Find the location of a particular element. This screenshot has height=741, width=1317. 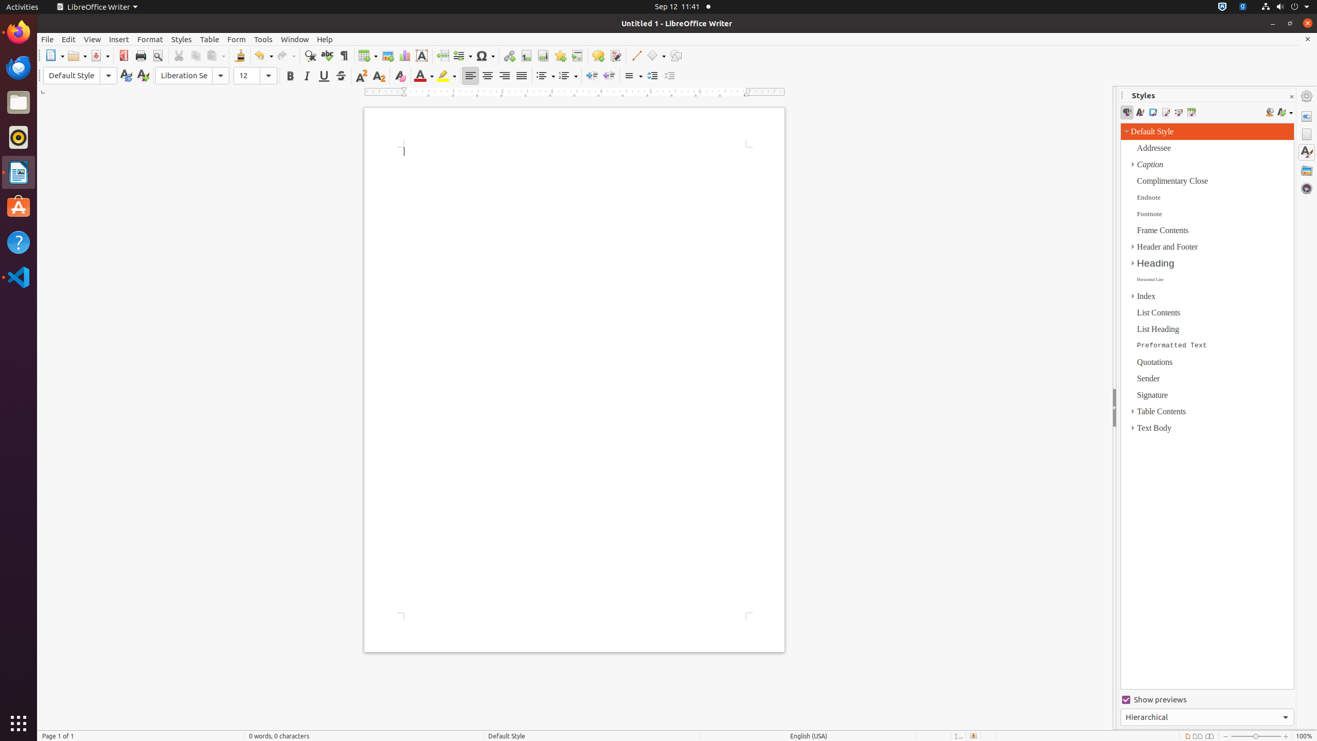

Underline is located at coordinates (324, 76).